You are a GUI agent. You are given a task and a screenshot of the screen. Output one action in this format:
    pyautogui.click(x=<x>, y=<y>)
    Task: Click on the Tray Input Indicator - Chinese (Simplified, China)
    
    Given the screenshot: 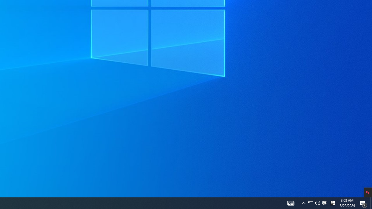 What is the action you would take?
    pyautogui.click(x=311, y=203)
    